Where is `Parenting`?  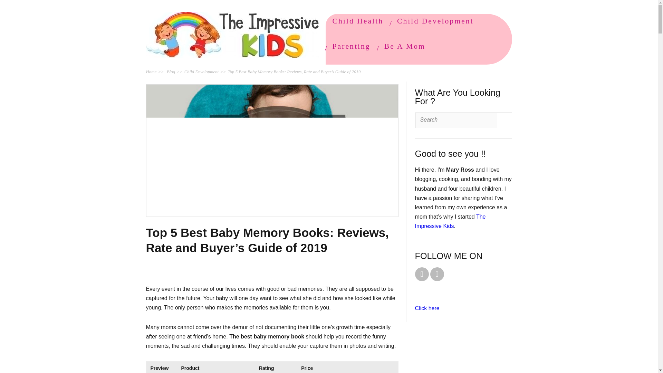
Parenting is located at coordinates (351, 46).